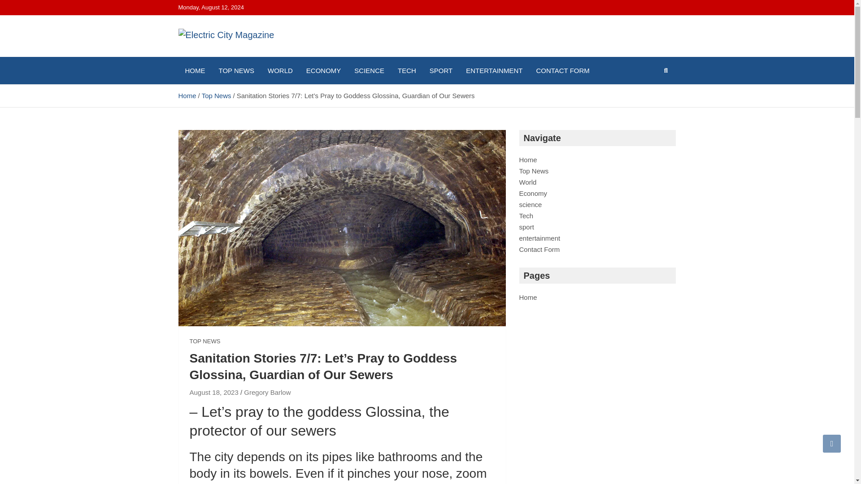 The height and width of the screenshot is (484, 861). Describe the element at coordinates (218, 78) in the screenshot. I see `Electric City Magazine` at that location.